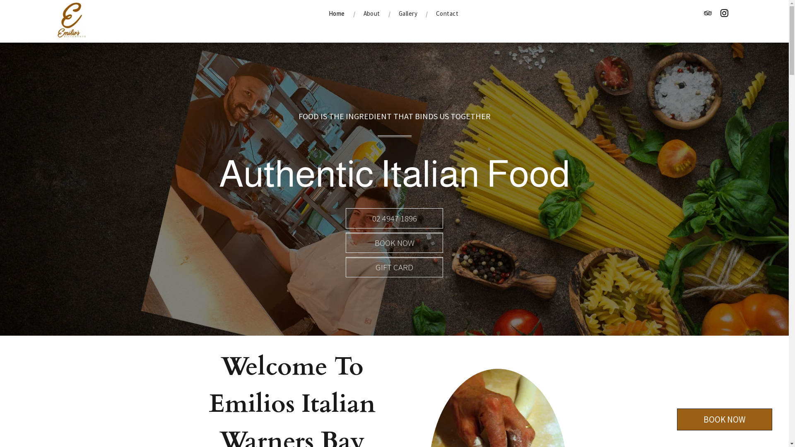 This screenshot has width=795, height=447. What do you see at coordinates (394, 243) in the screenshot?
I see `BOOK NOW` at bounding box center [394, 243].